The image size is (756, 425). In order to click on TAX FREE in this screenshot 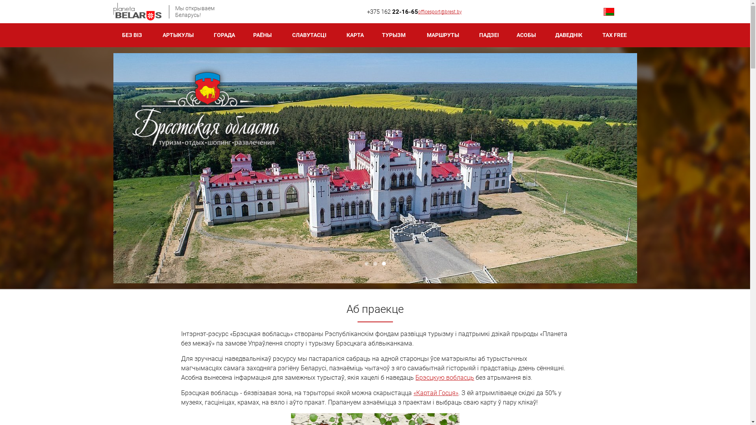, I will do `click(615, 35)`.